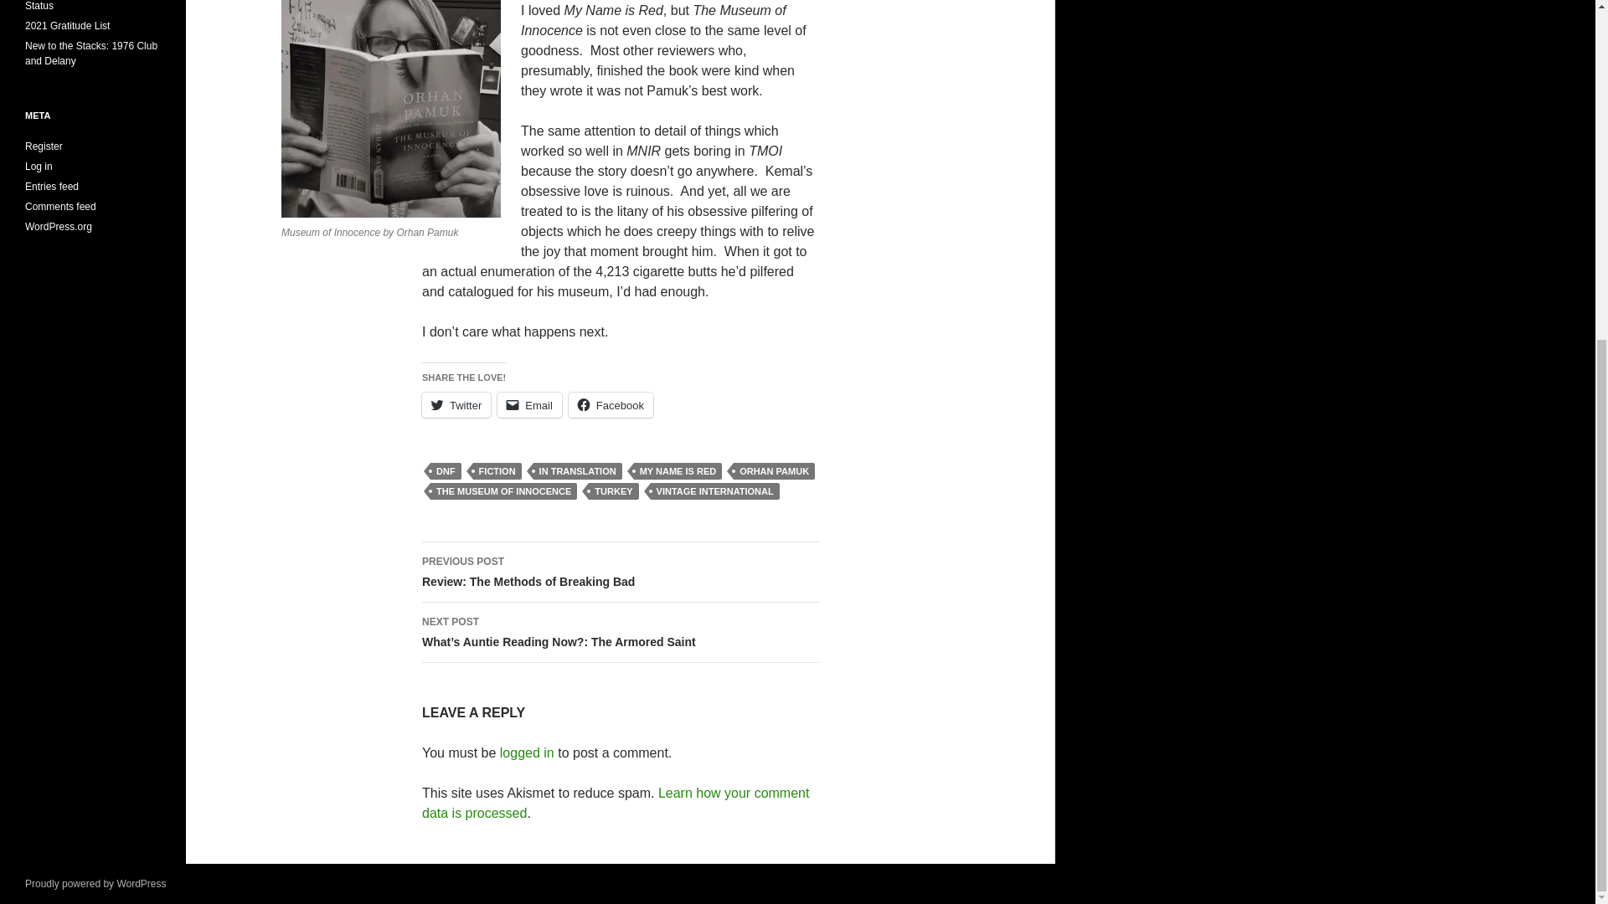 The width and height of the screenshot is (1608, 904). What do you see at coordinates (715, 491) in the screenshot?
I see `VINTAGE INTERNATIONAL` at bounding box center [715, 491].